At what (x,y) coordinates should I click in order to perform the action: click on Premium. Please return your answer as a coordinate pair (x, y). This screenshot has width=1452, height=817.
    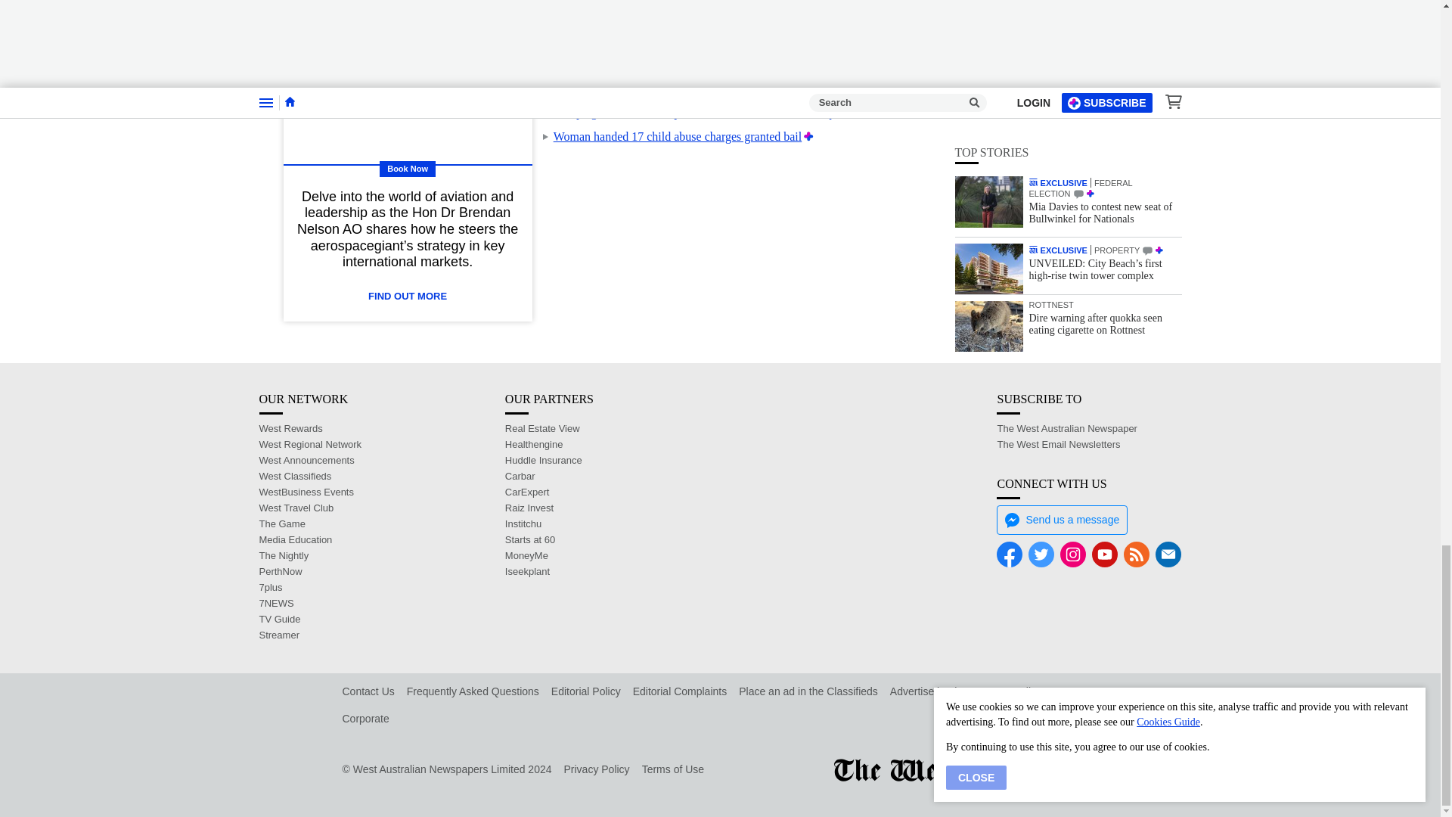
    Looking at the image, I should click on (747, 15).